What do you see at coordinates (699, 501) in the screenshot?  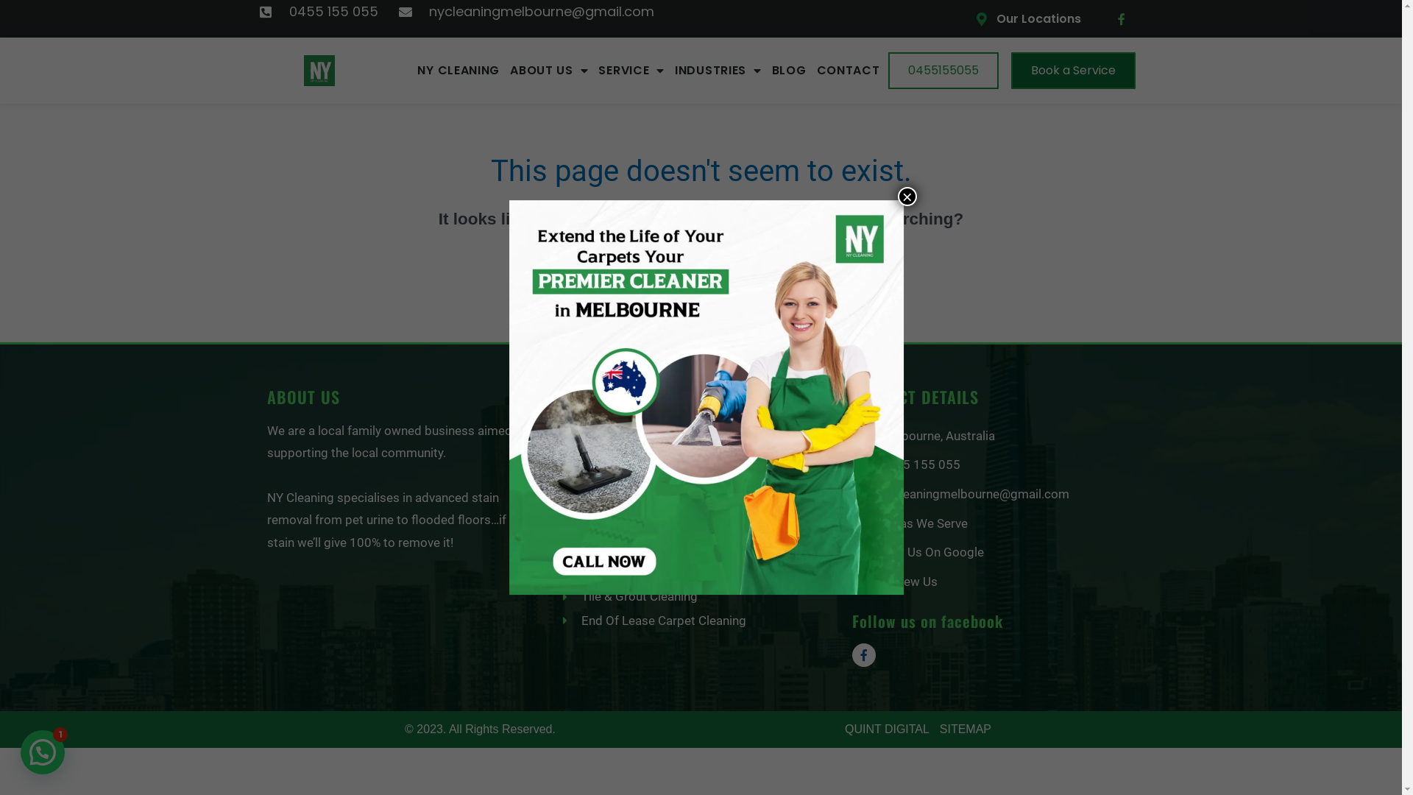 I see `Commercial Carpet Cleaning` at bounding box center [699, 501].